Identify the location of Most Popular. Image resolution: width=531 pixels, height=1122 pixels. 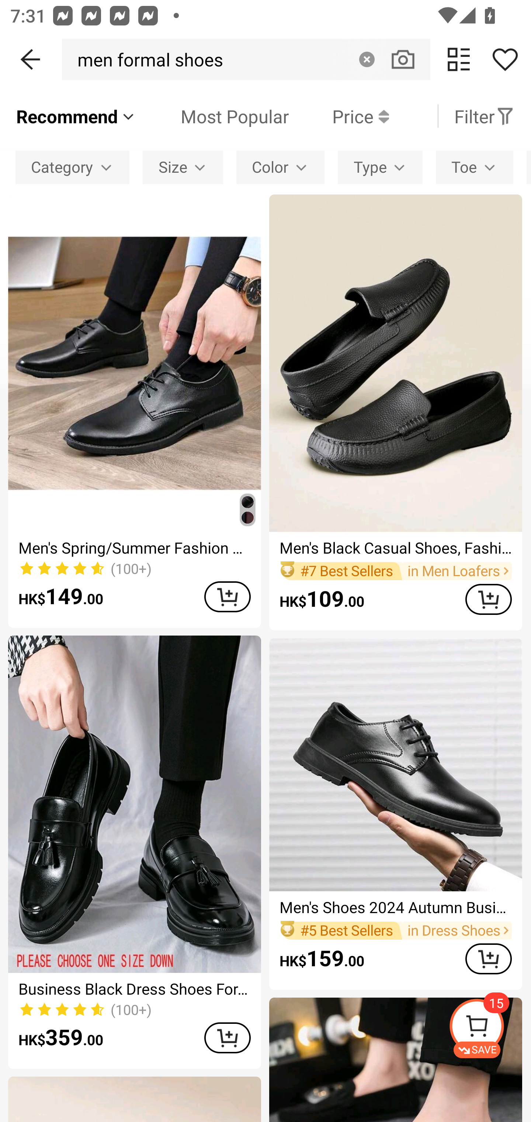
(213, 116).